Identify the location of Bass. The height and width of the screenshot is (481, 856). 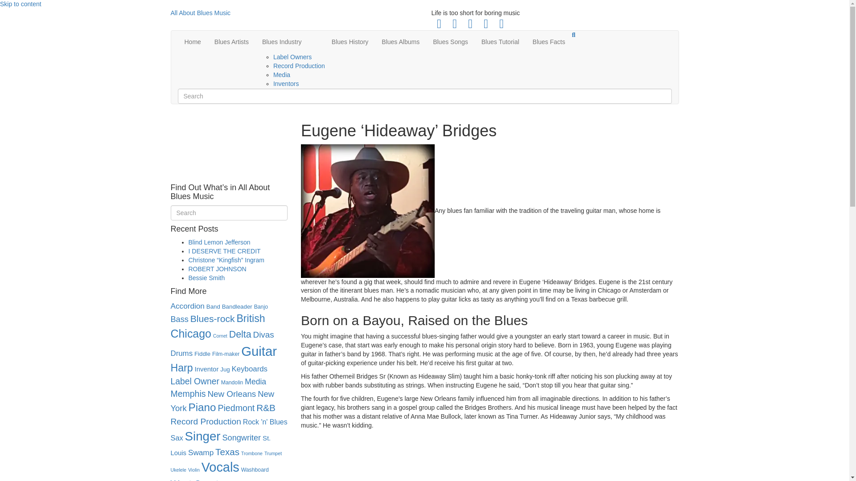
(179, 319).